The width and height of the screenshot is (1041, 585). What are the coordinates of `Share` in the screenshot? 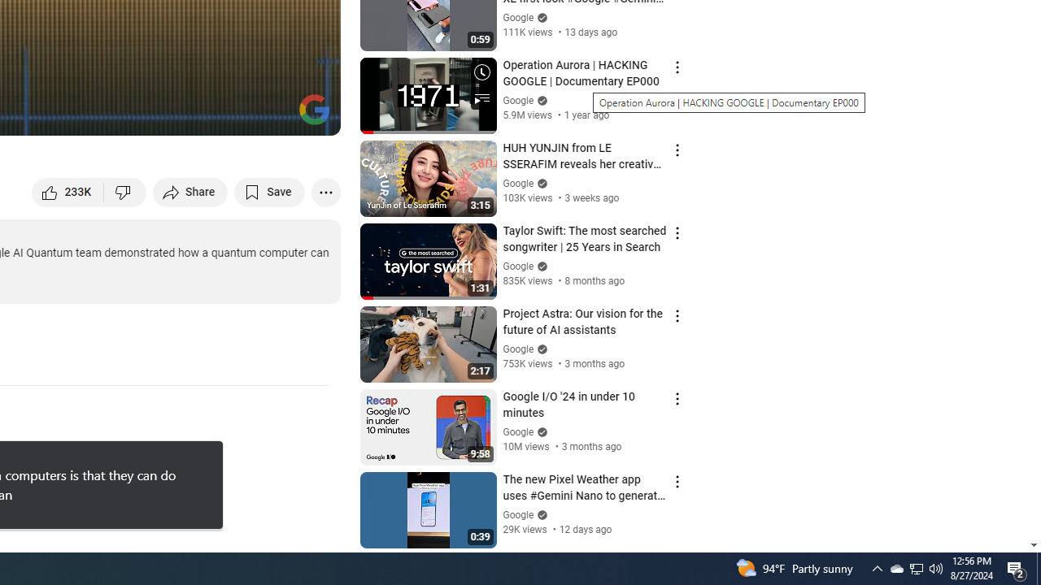 It's located at (190, 192).